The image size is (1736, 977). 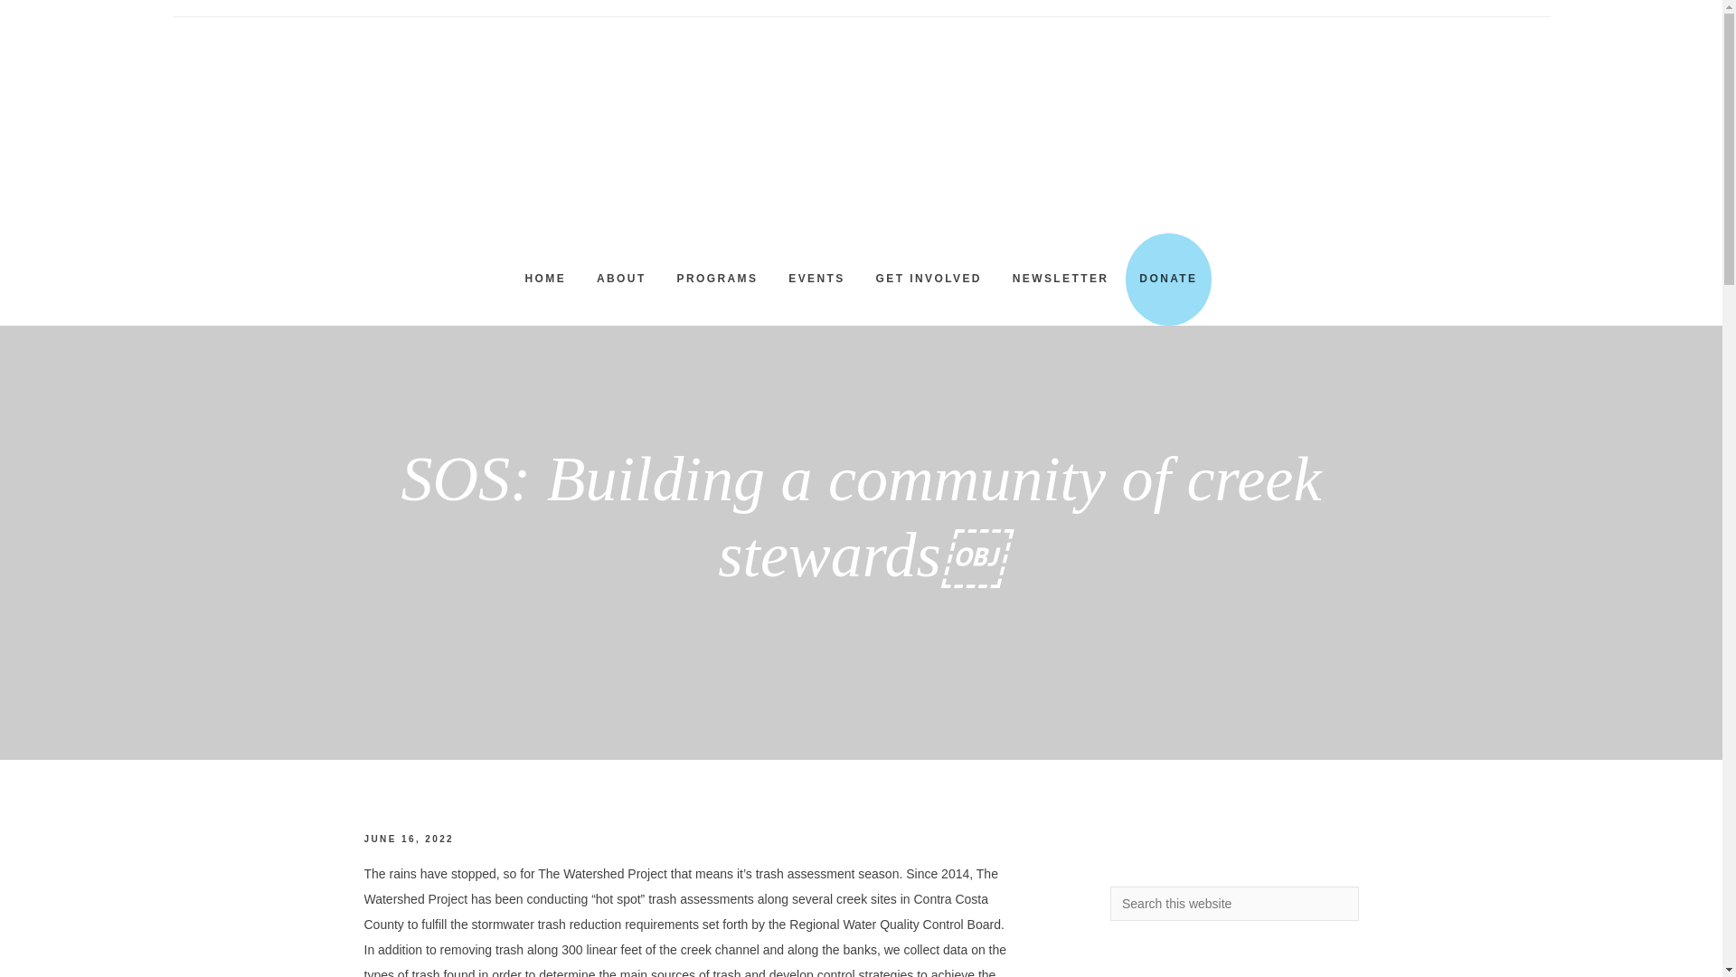 I want to click on PROGRAMS, so click(x=718, y=279).